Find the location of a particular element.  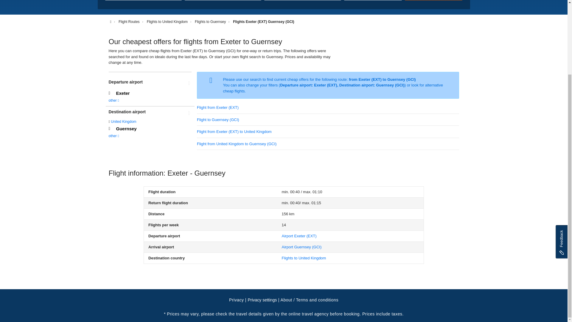

Privacy is located at coordinates (236, 300).